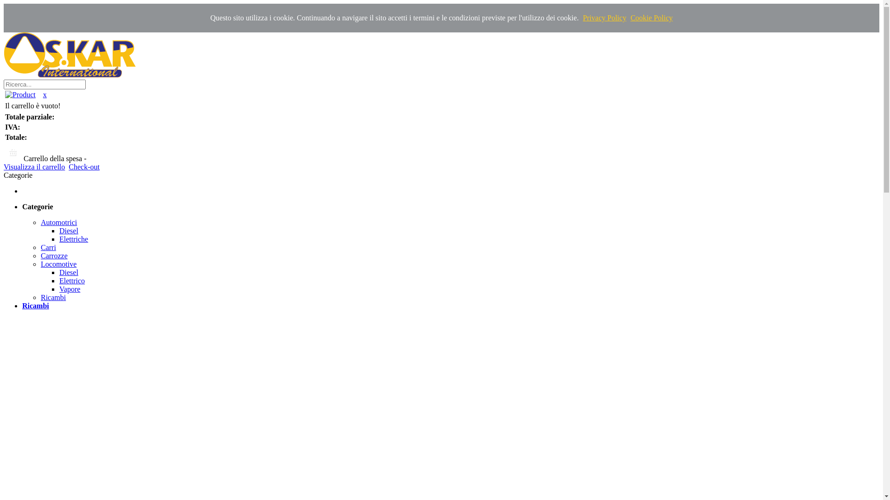  Describe the element at coordinates (604, 18) in the screenshot. I see `Privacy Policy` at that location.